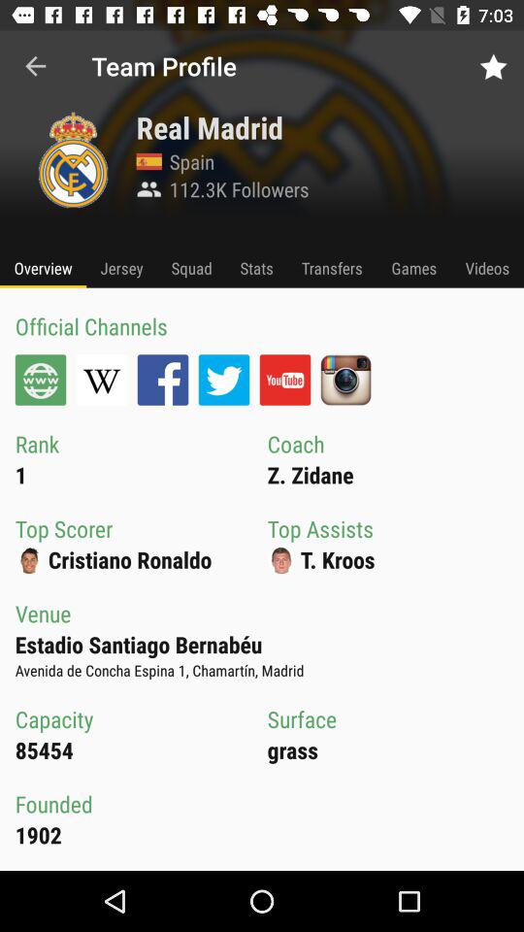 This screenshot has width=524, height=932. I want to click on upload your social media channel, so click(345, 380).